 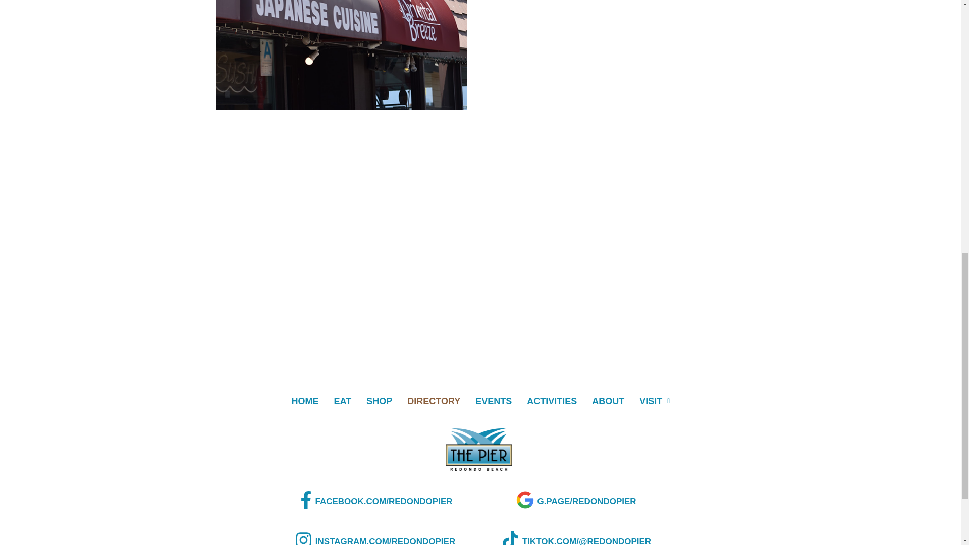 I want to click on EVENTS, so click(x=494, y=401).